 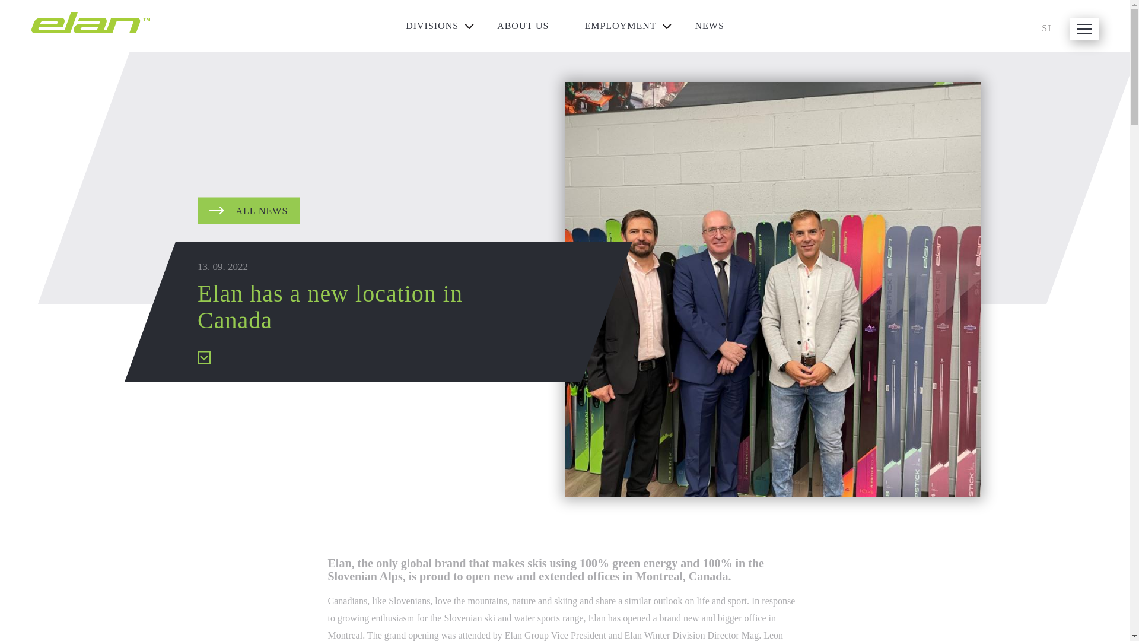 I want to click on EMPLOYMENT, so click(x=621, y=26).